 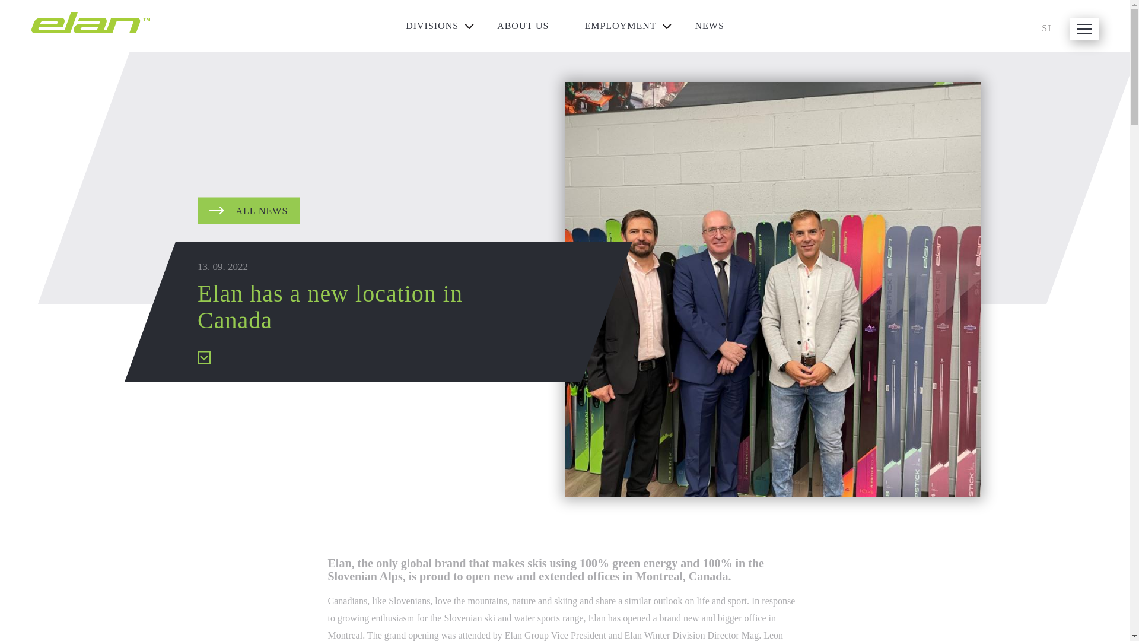 I want to click on EMPLOYMENT, so click(x=621, y=26).